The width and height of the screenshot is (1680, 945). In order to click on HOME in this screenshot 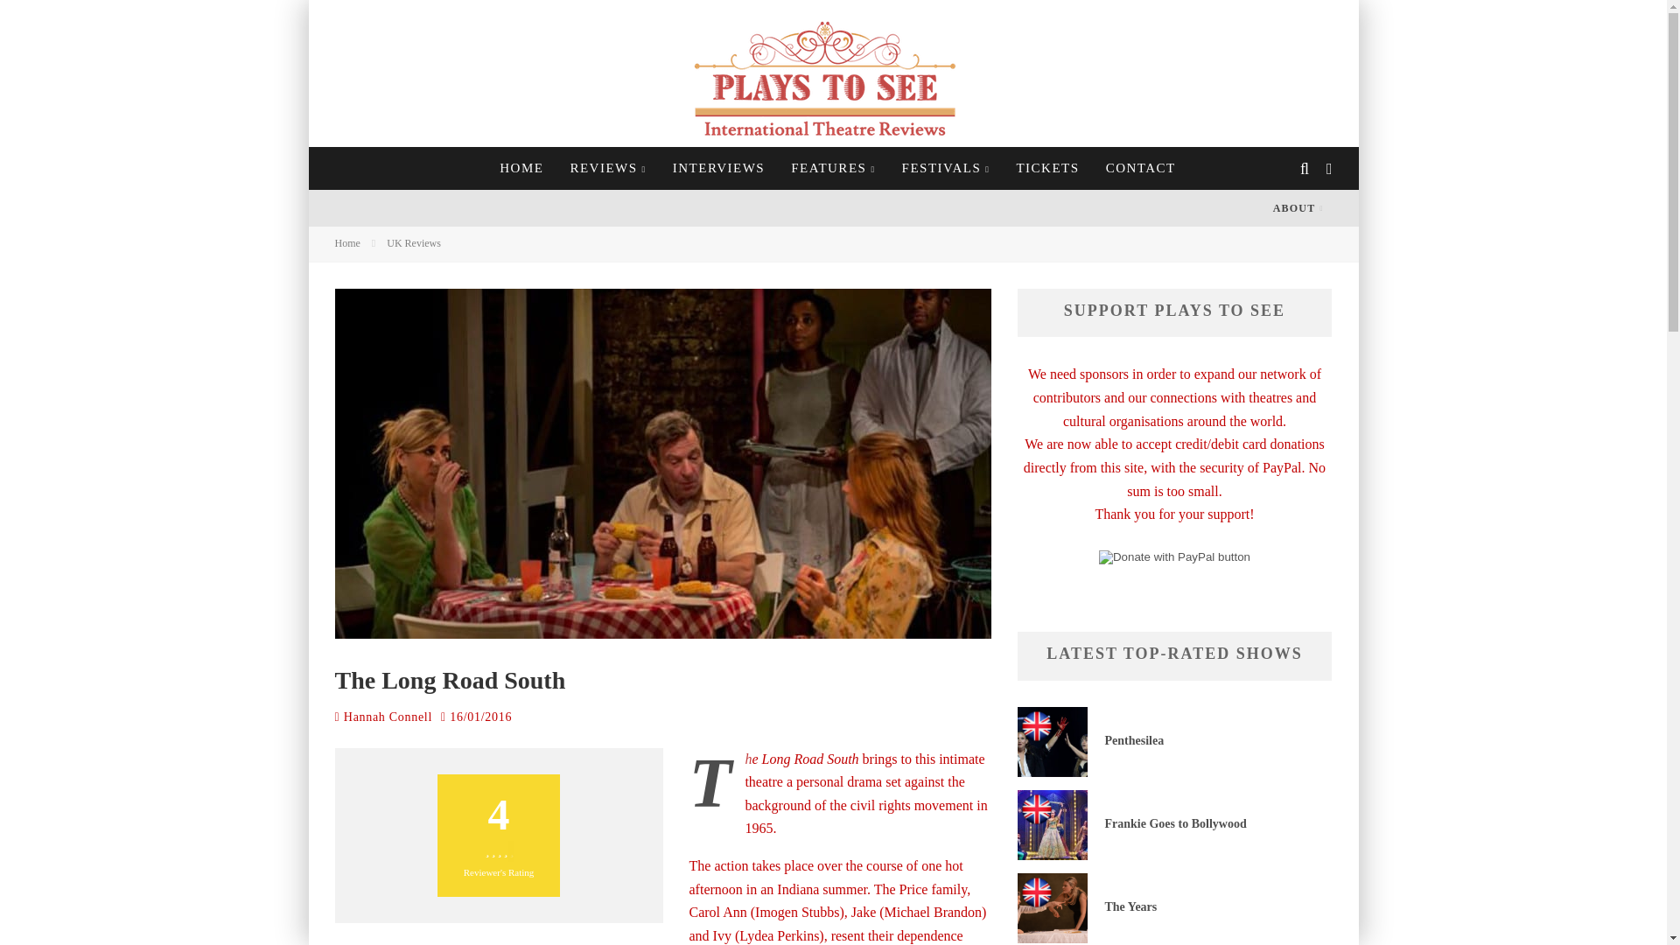, I will do `click(521, 168)`.